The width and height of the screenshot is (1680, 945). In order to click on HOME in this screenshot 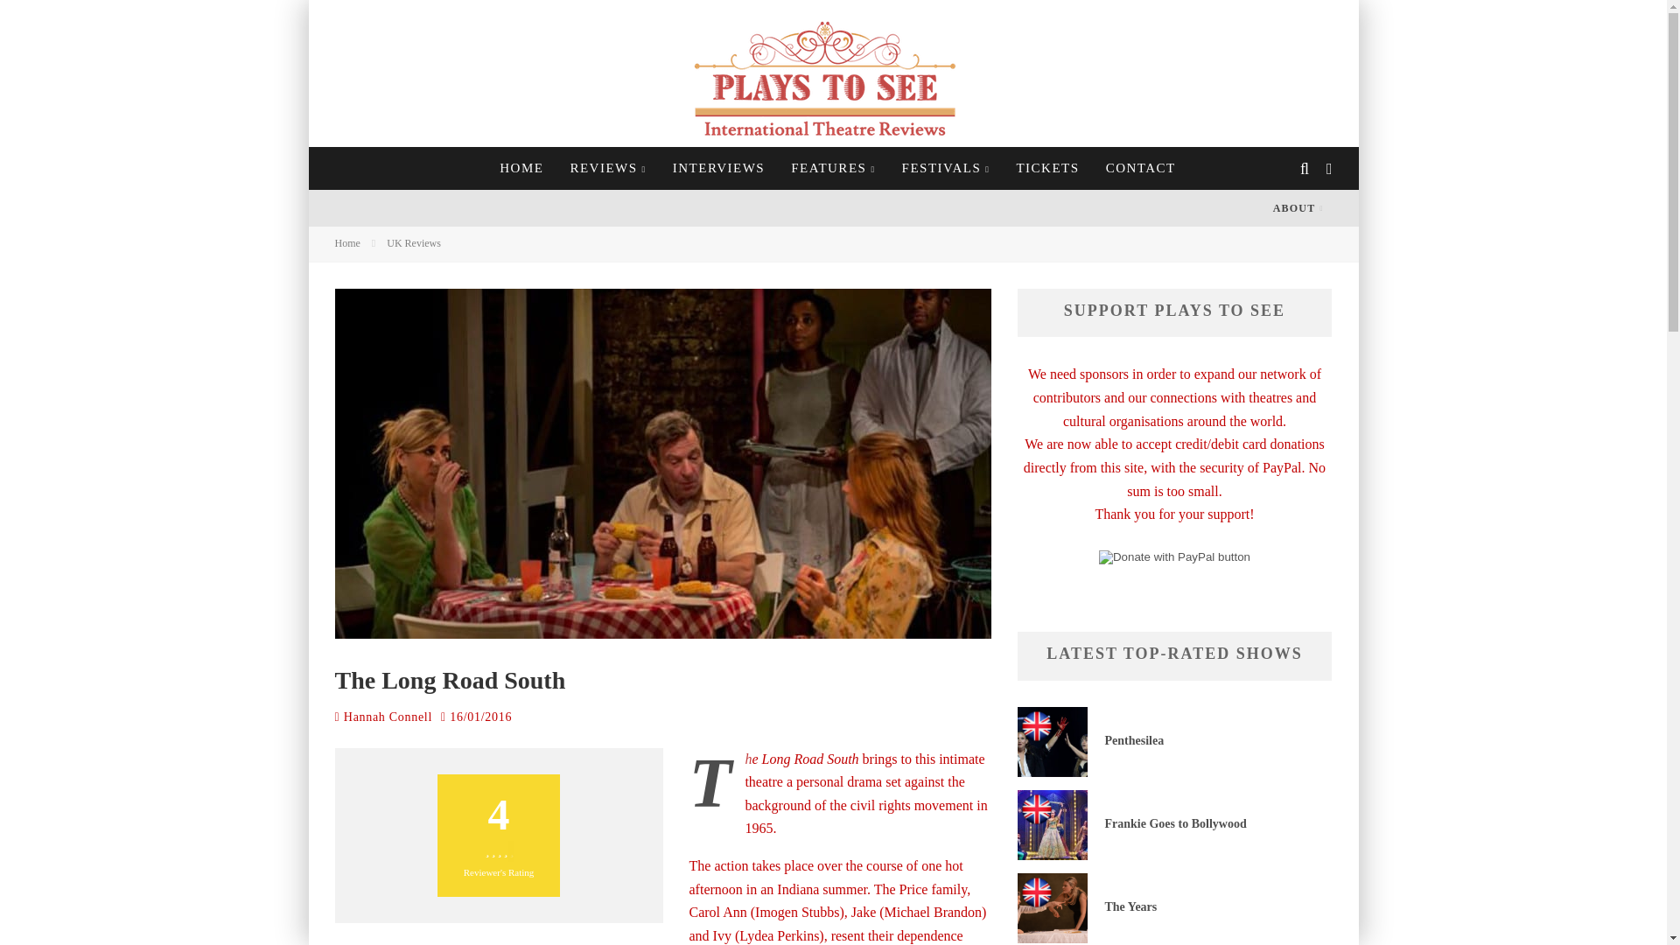, I will do `click(521, 168)`.